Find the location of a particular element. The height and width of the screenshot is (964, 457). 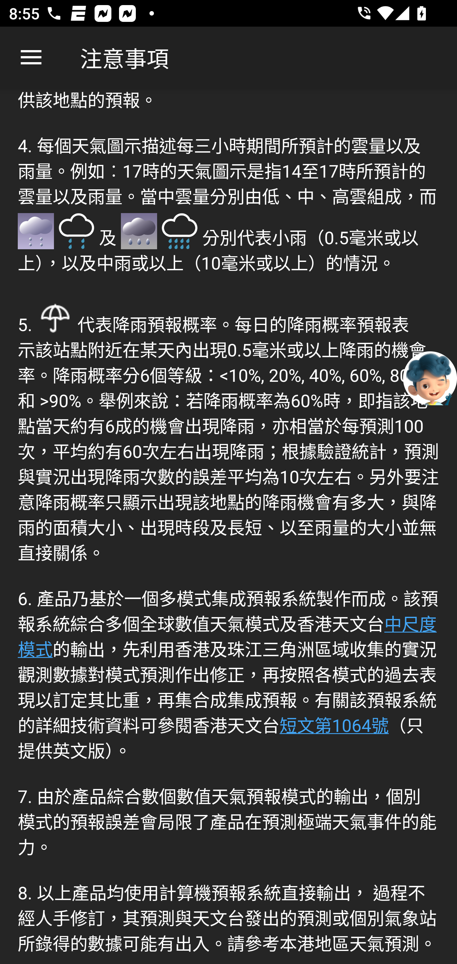

向上瀏覽 is located at coordinates (31, 58).